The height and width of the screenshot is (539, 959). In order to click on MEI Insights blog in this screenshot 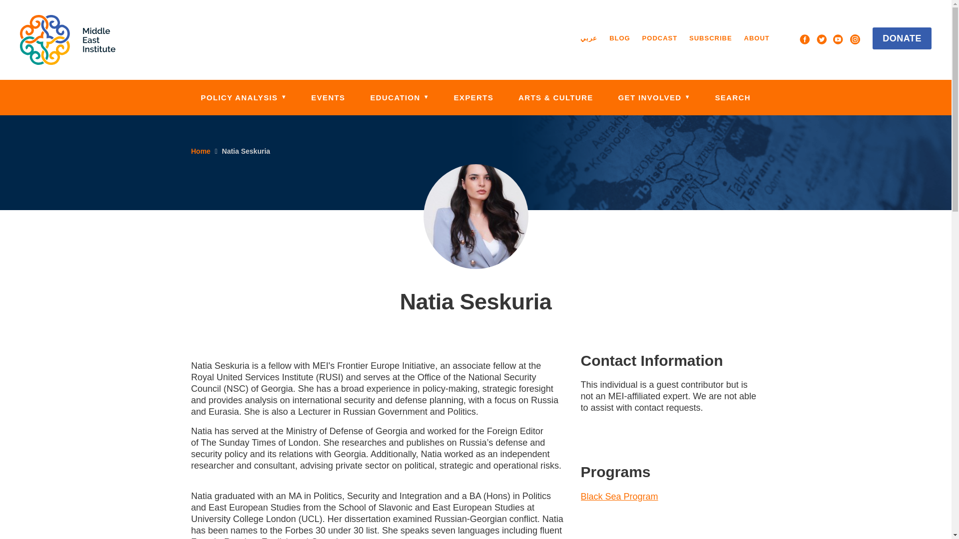, I will do `click(619, 38)`.